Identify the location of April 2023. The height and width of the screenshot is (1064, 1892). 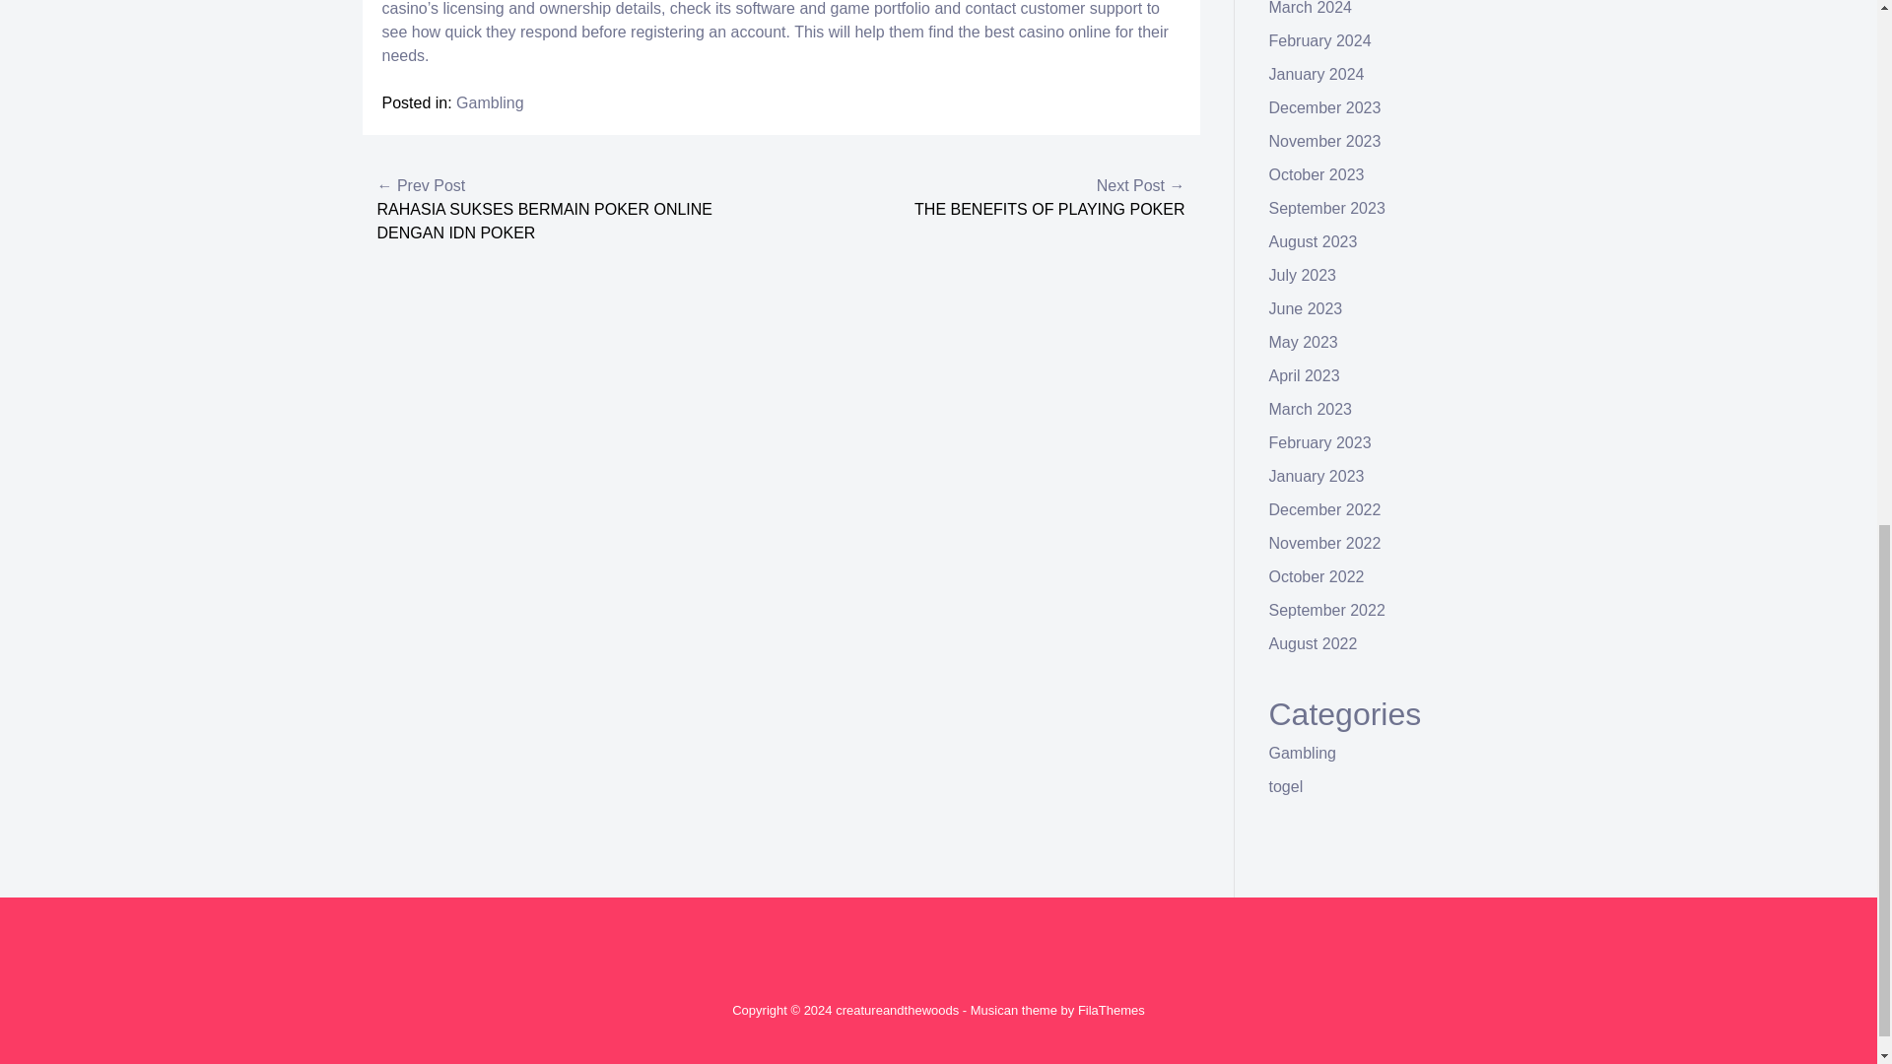
(1305, 374).